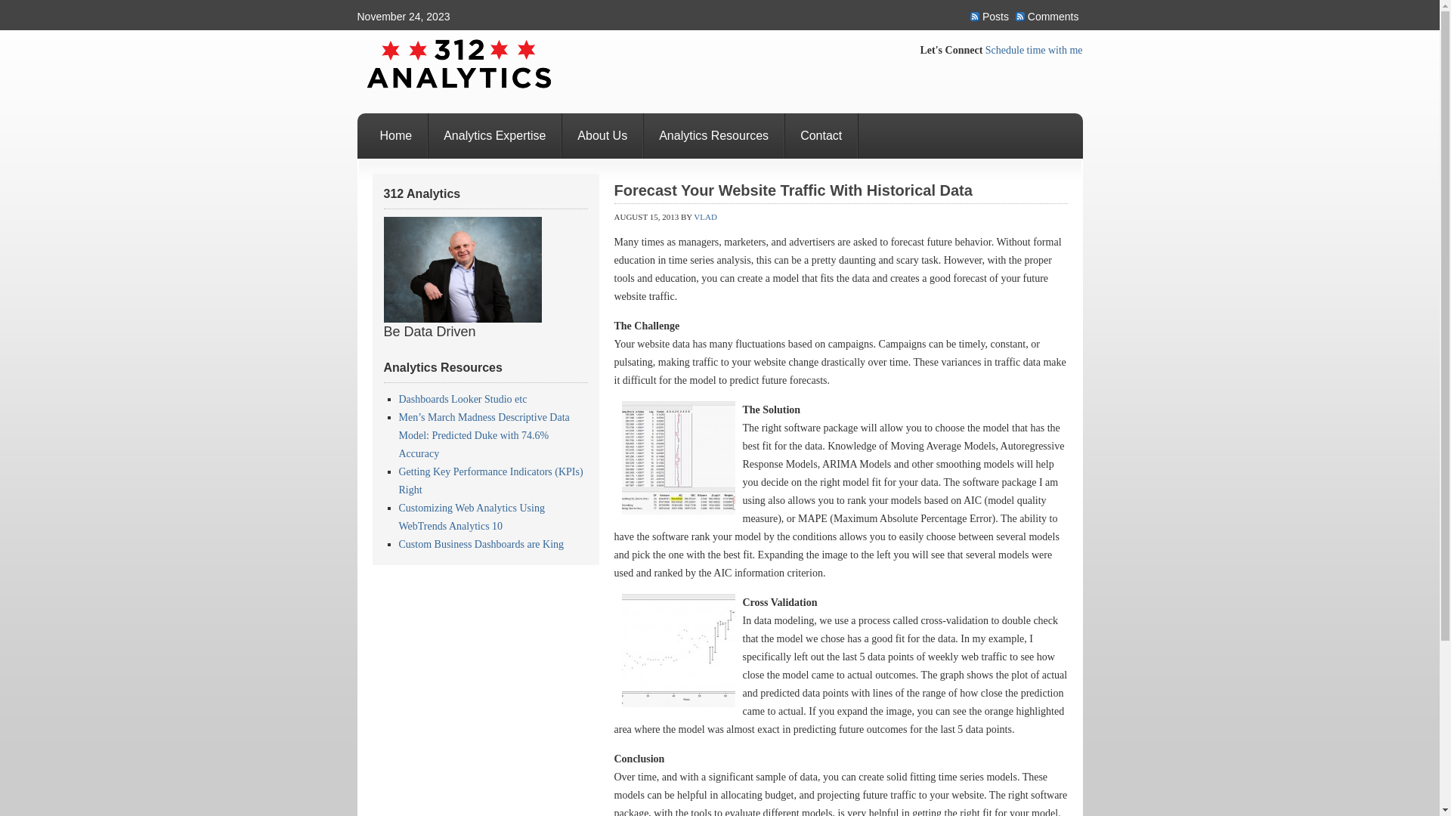 The image size is (1451, 816). Describe the element at coordinates (472, 517) in the screenshot. I see `Customizing Web Analytics Using WebTrends Analytics 10` at that location.